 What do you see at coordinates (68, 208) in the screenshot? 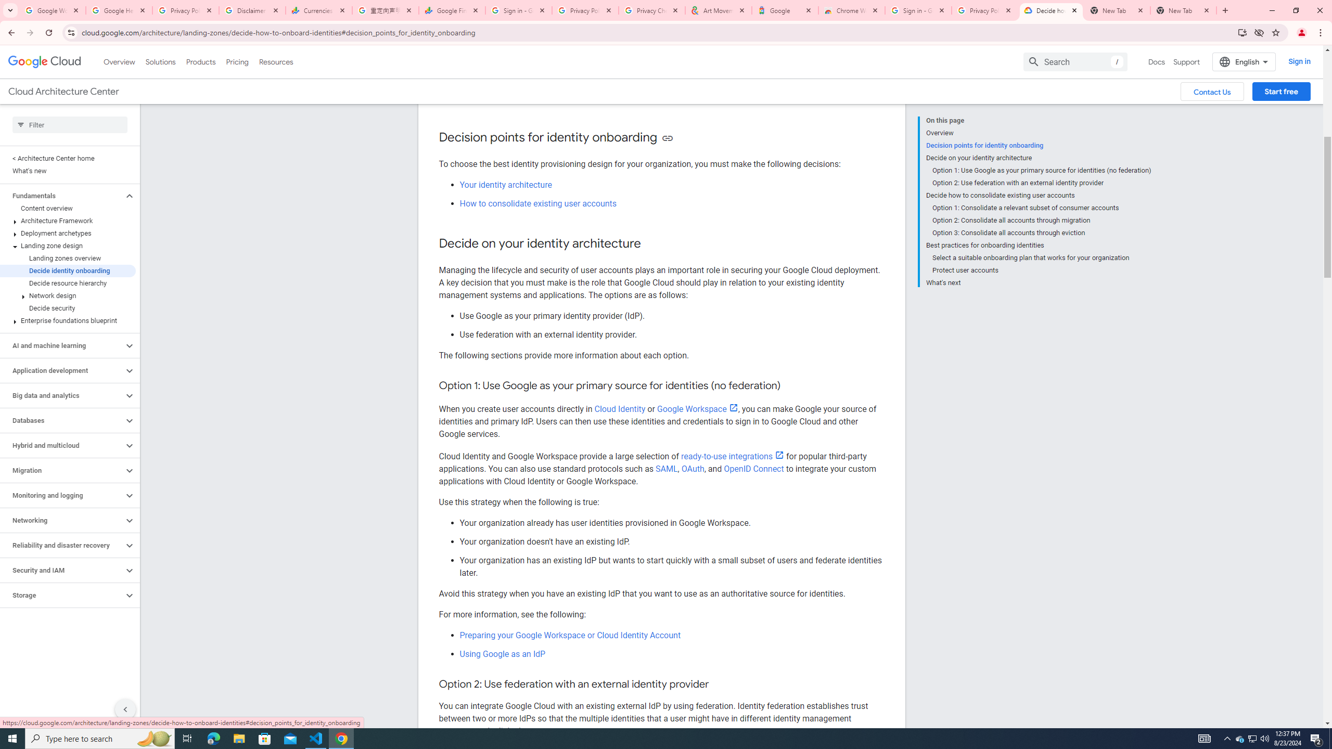
I see `Content overview` at bounding box center [68, 208].